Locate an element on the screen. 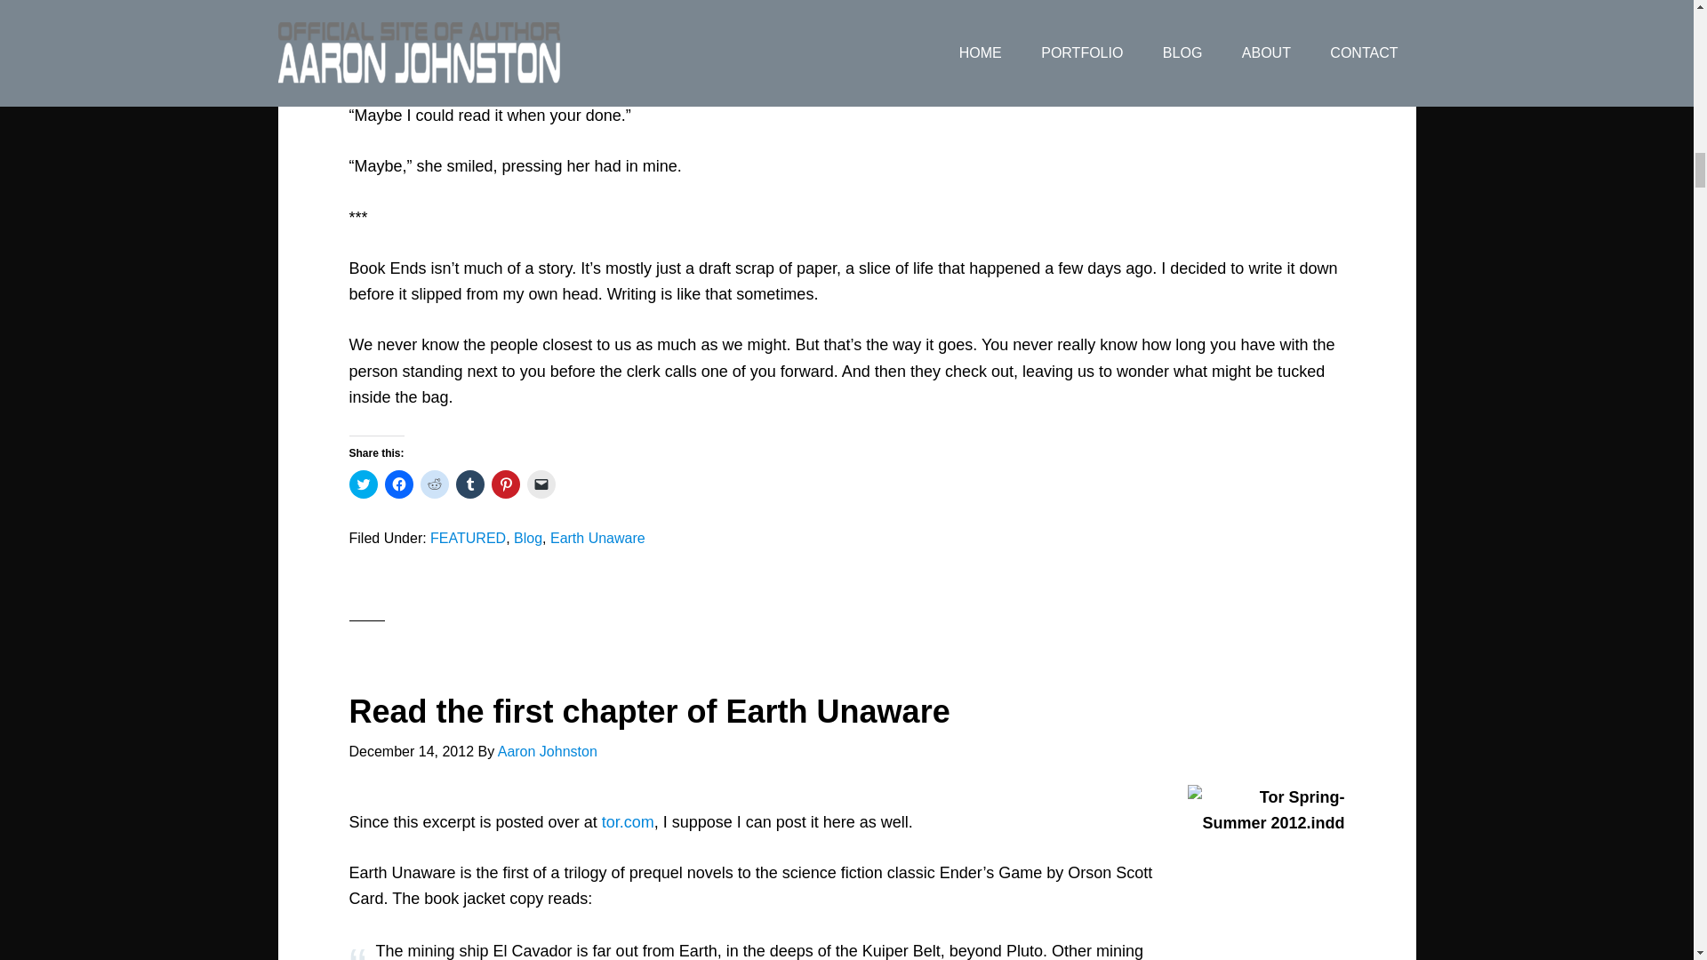  tor.com is located at coordinates (628, 821).